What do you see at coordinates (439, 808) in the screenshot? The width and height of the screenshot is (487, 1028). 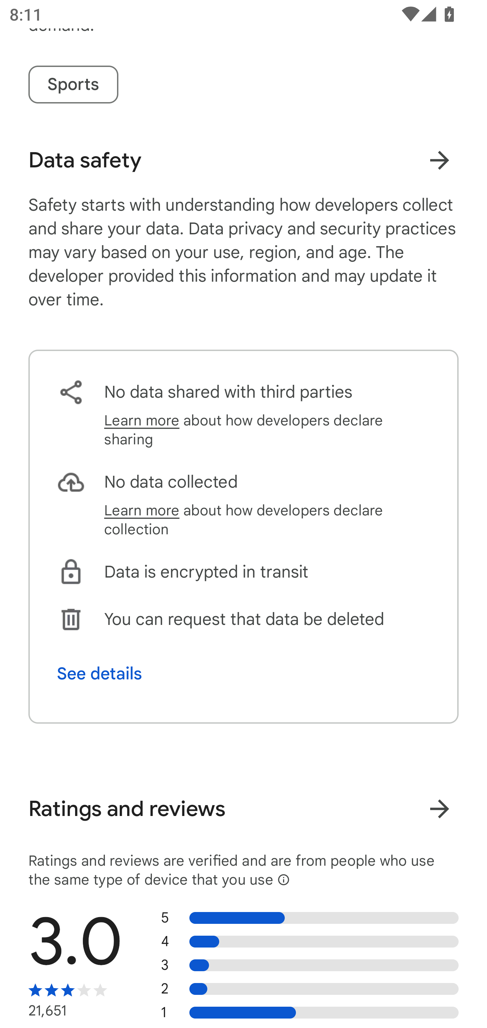 I see `View all ratings and reviews` at bounding box center [439, 808].